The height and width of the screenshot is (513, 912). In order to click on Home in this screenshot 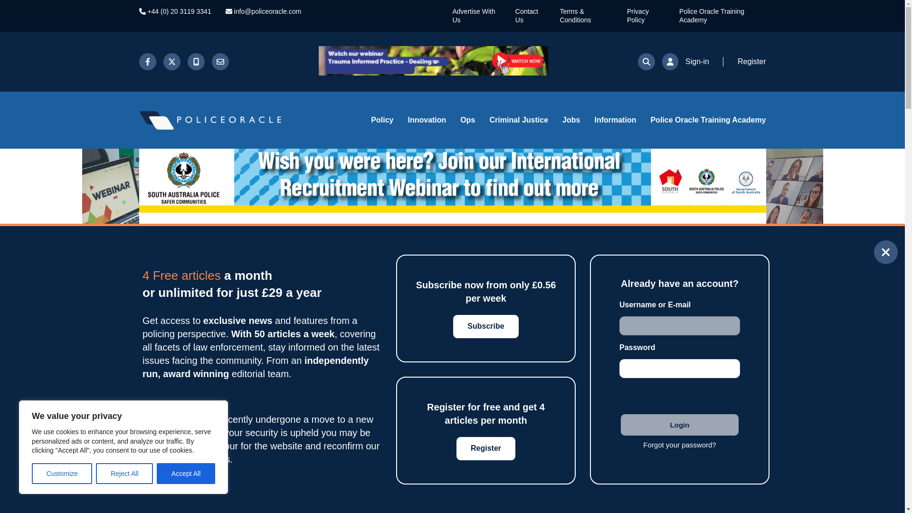, I will do `click(233, 120)`.